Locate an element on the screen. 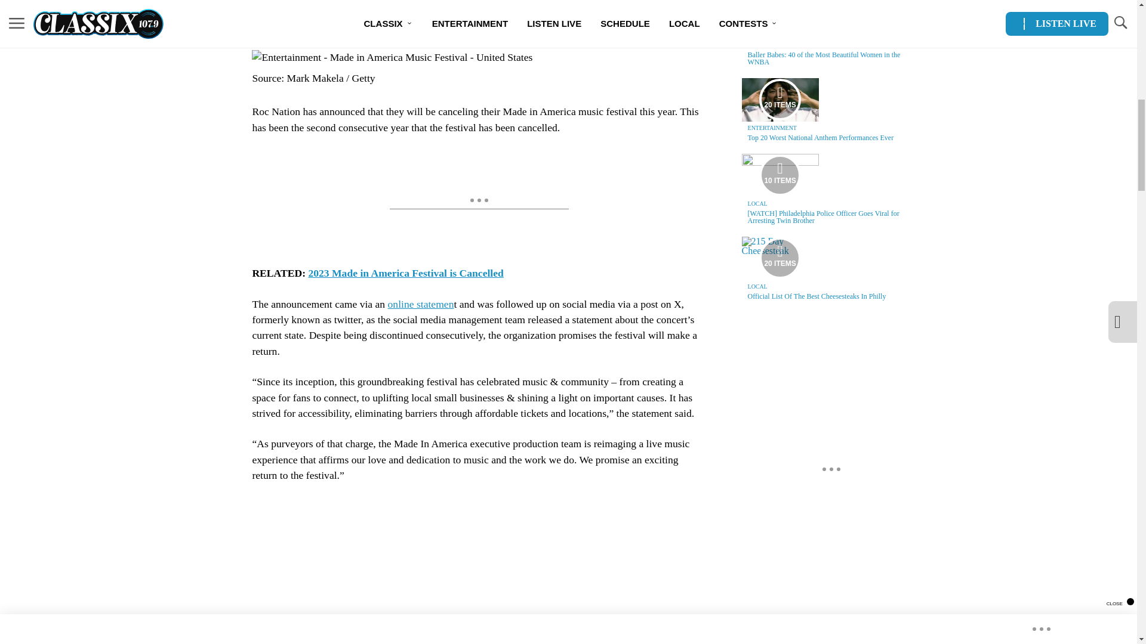 The height and width of the screenshot is (644, 1146). 2023 Made in America Festival is Cancelled is located at coordinates (405, 273).